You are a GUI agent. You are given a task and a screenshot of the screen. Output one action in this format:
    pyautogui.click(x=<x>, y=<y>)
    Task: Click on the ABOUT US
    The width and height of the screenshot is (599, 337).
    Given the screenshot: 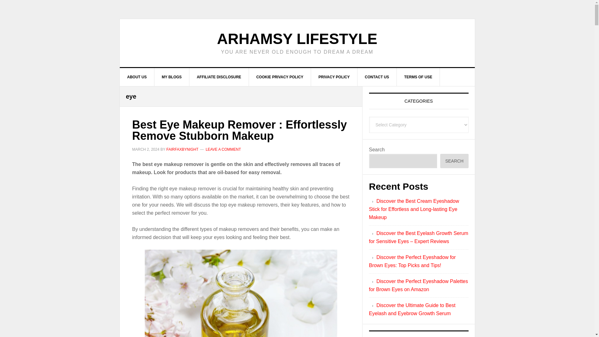 What is the action you would take?
    pyautogui.click(x=137, y=77)
    